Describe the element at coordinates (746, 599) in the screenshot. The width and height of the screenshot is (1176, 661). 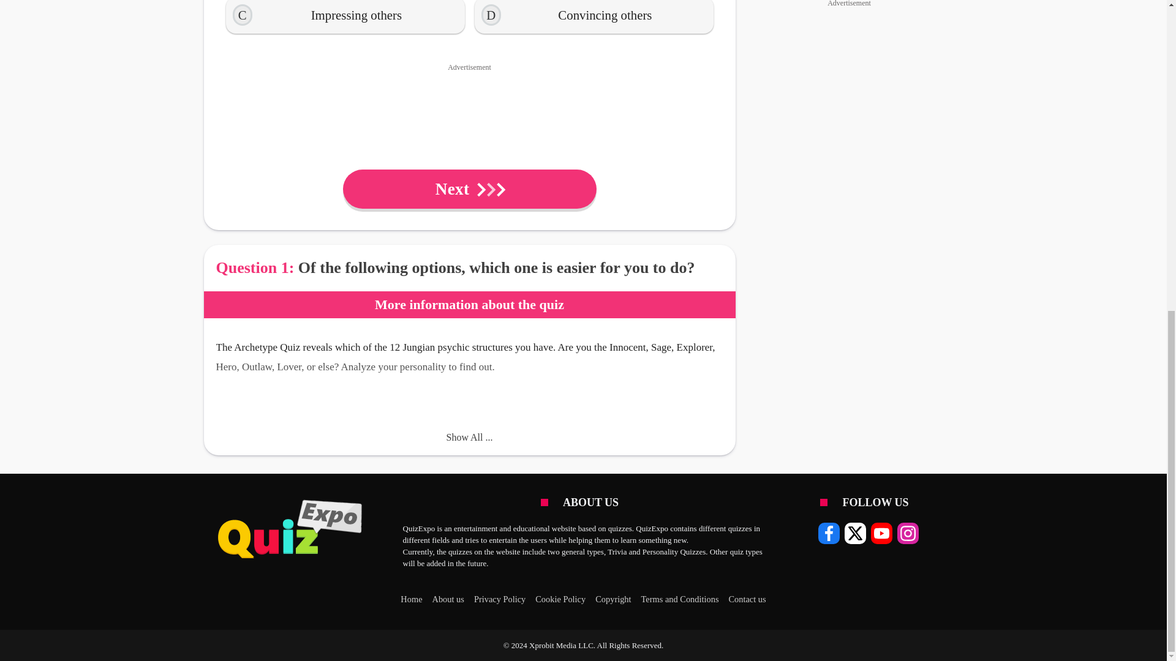
I see `Contact us` at that location.